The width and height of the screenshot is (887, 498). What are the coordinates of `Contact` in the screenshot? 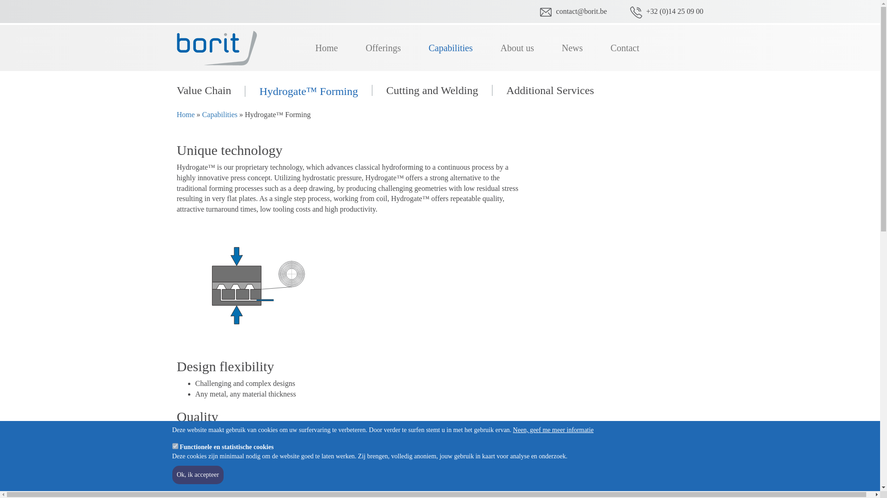 It's located at (625, 48).